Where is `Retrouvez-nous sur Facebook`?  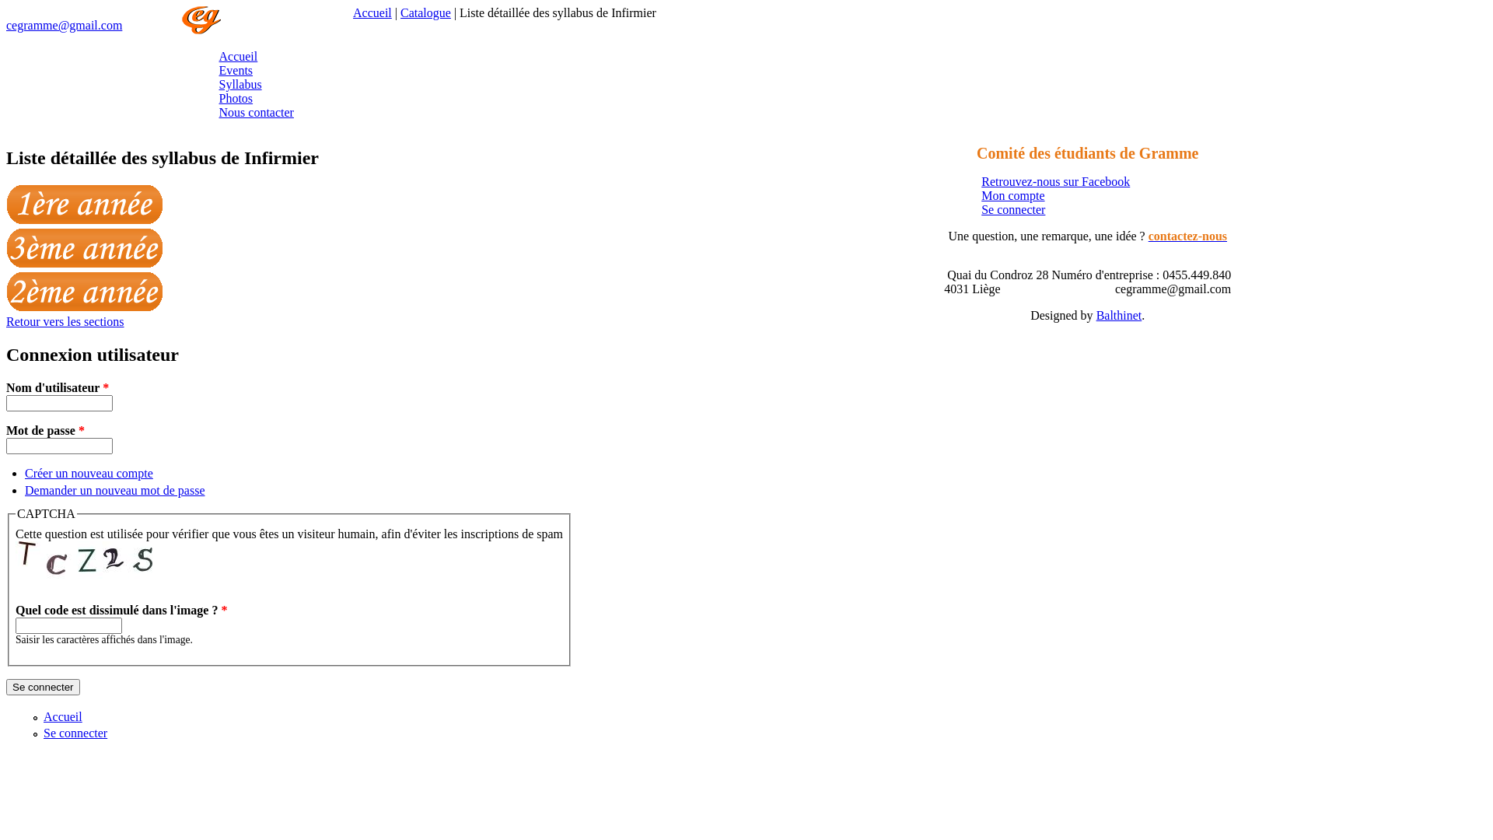 Retrouvez-nous sur Facebook is located at coordinates (1056, 182).